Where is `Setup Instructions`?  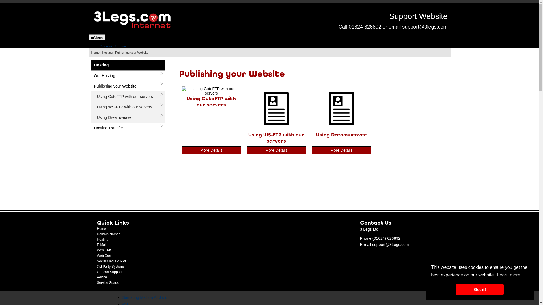 Setup Instructions is located at coordinates (127, 249).